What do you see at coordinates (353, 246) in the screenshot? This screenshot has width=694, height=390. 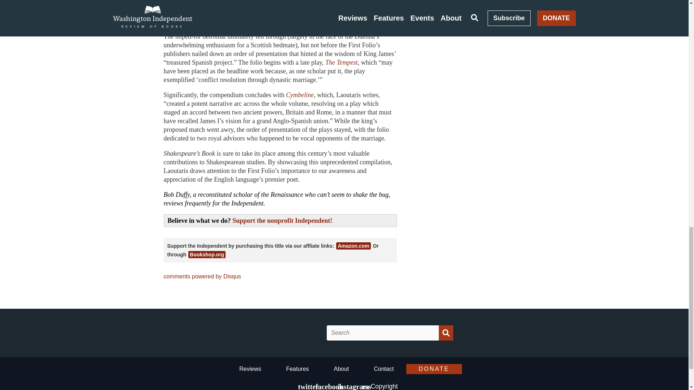 I see `Amazon.com` at bounding box center [353, 246].